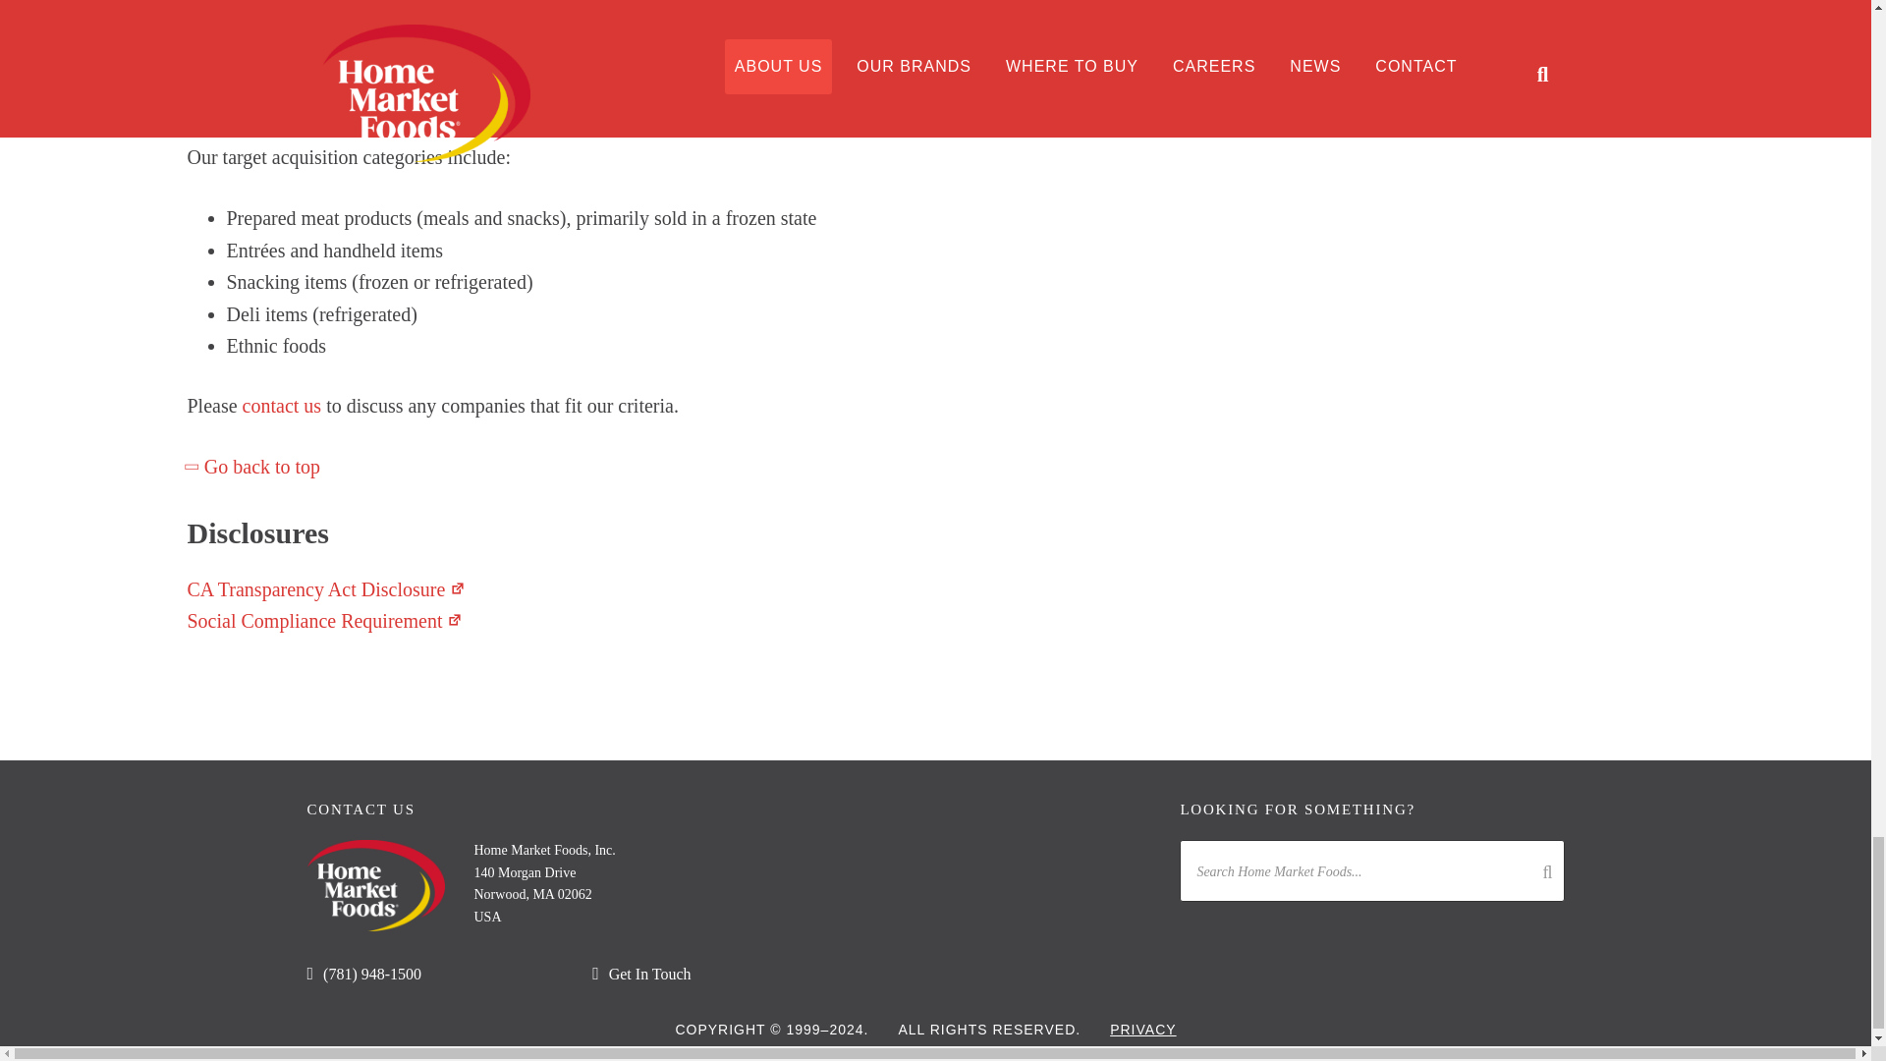  What do you see at coordinates (374, 886) in the screenshot?
I see `hmf-logo-1200-2` at bounding box center [374, 886].